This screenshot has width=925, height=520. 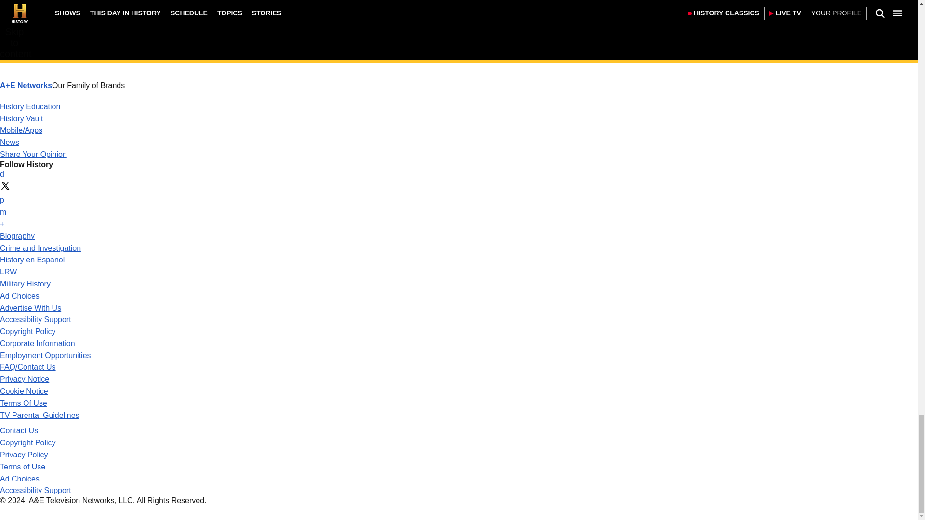 What do you see at coordinates (22, 118) in the screenshot?
I see `Visit History Vault` at bounding box center [22, 118].